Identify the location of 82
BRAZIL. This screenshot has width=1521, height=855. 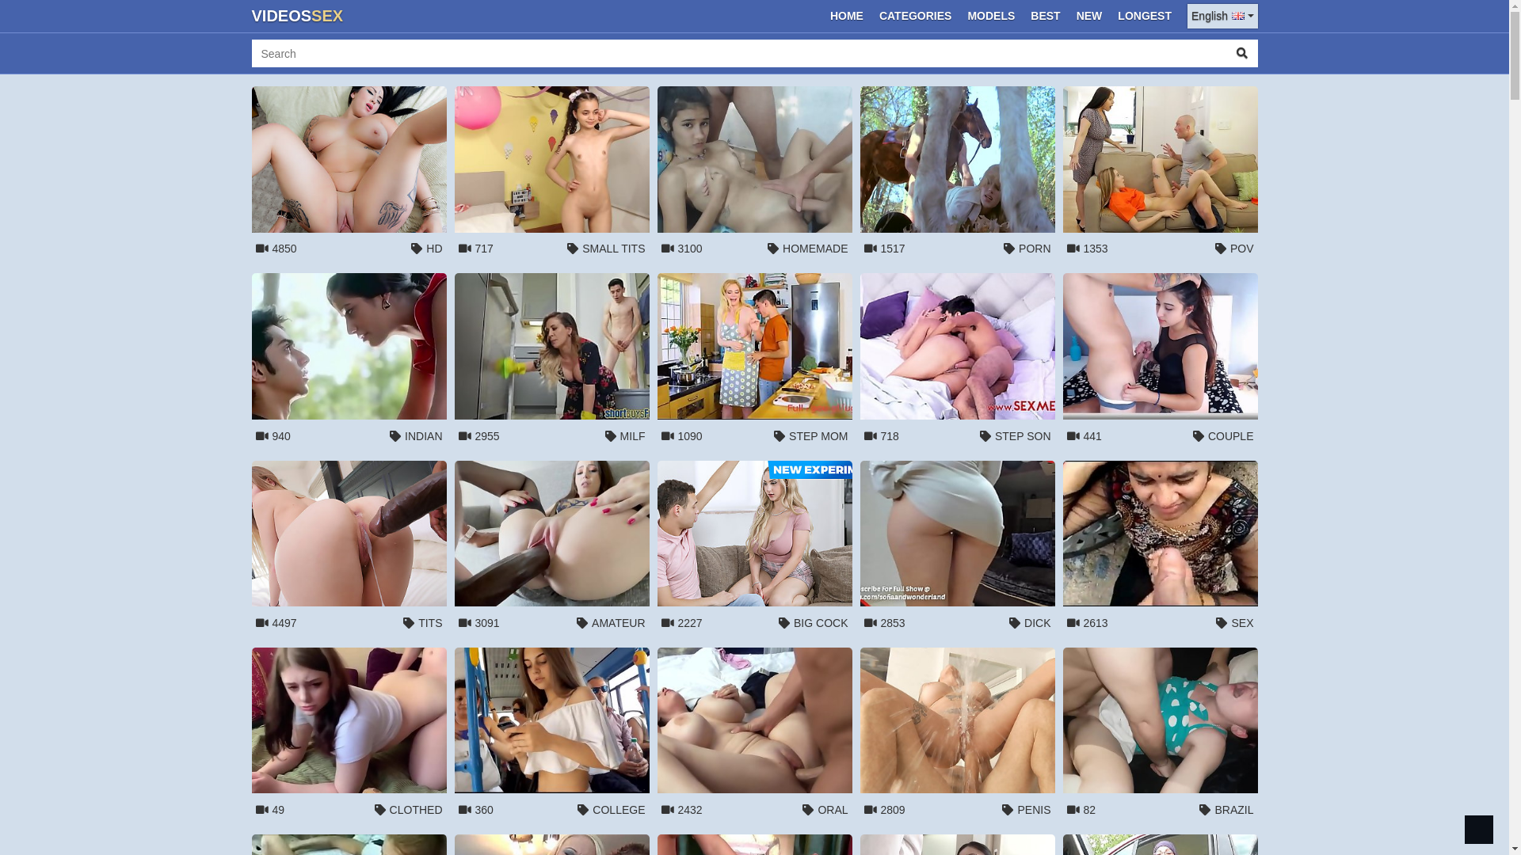
(1161, 737).